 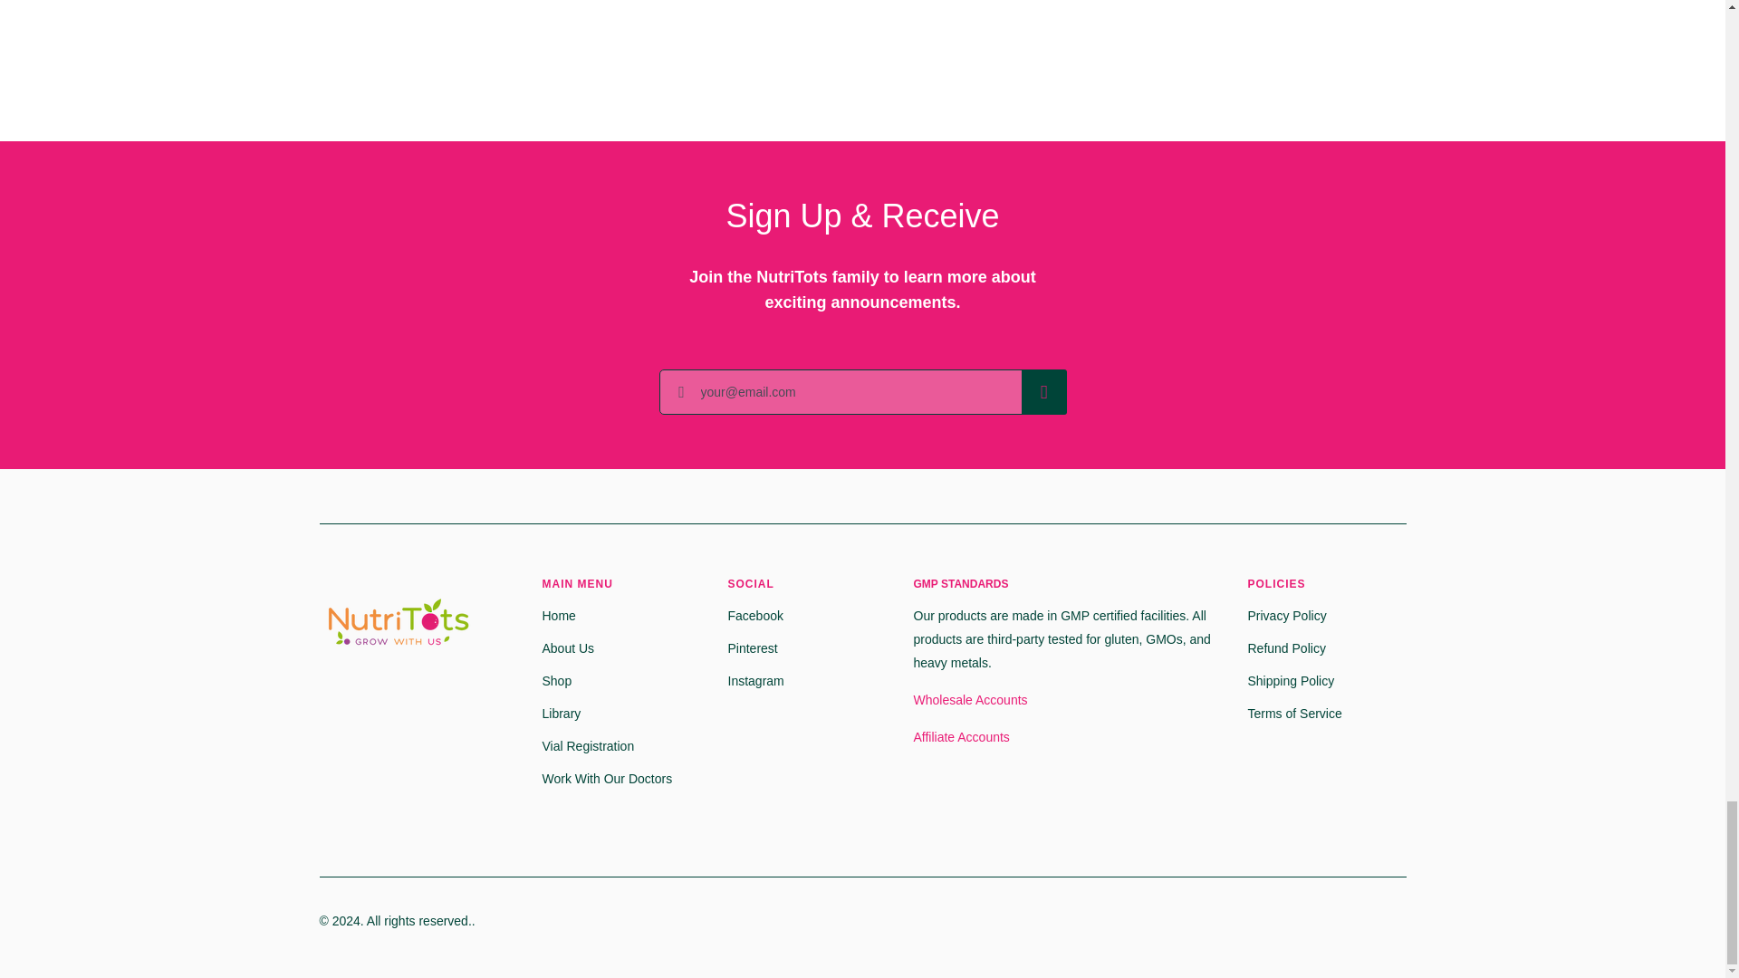 What do you see at coordinates (1044, 391) in the screenshot?
I see `Subscribe` at bounding box center [1044, 391].